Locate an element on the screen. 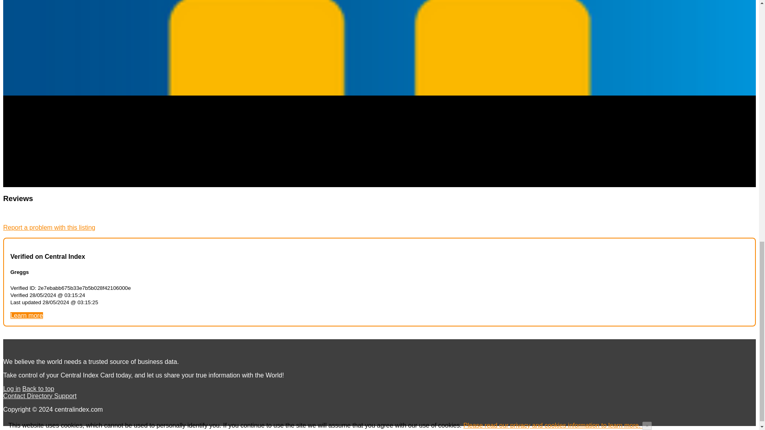 Image resolution: width=765 pixels, height=430 pixels. Learn more is located at coordinates (26, 315).